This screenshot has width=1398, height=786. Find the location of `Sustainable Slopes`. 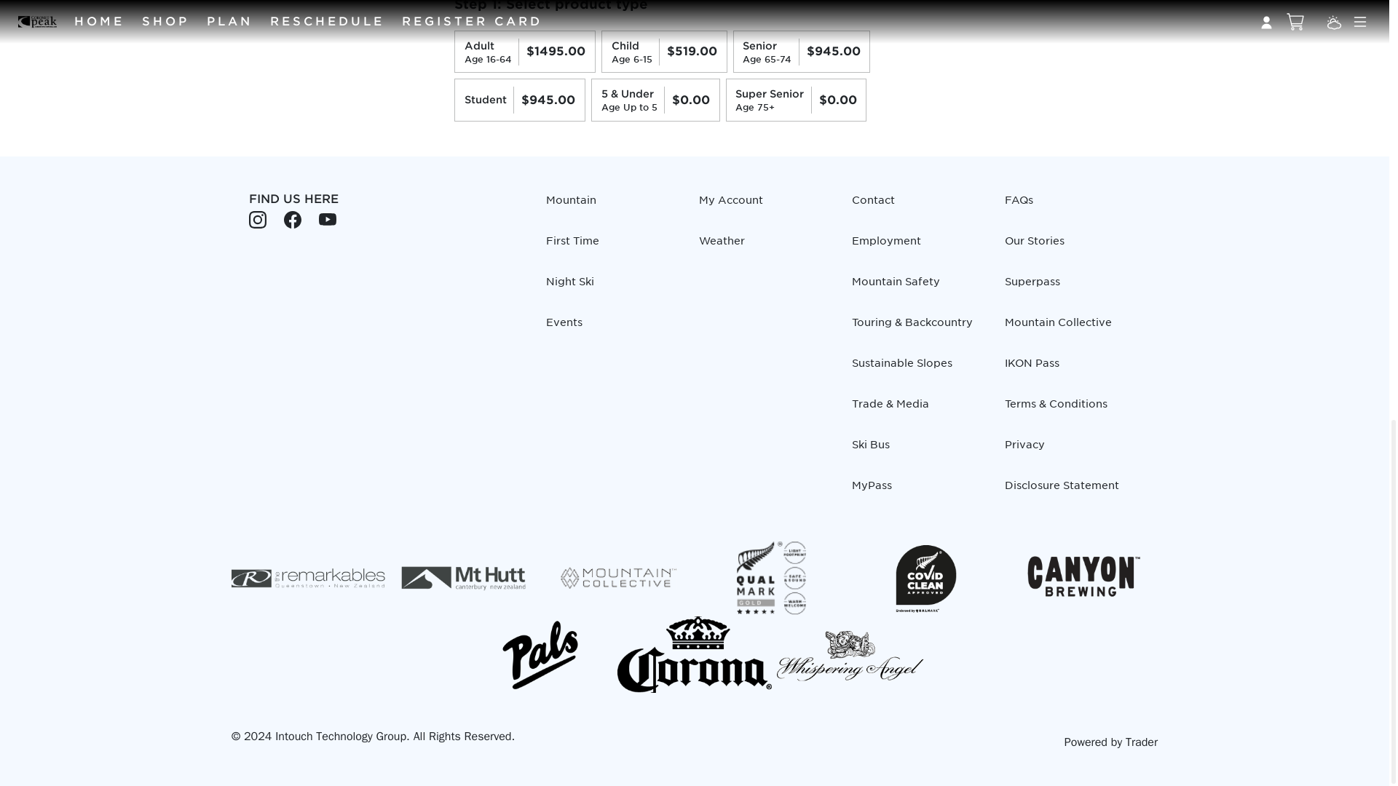

Sustainable Slopes is located at coordinates (919, 369).